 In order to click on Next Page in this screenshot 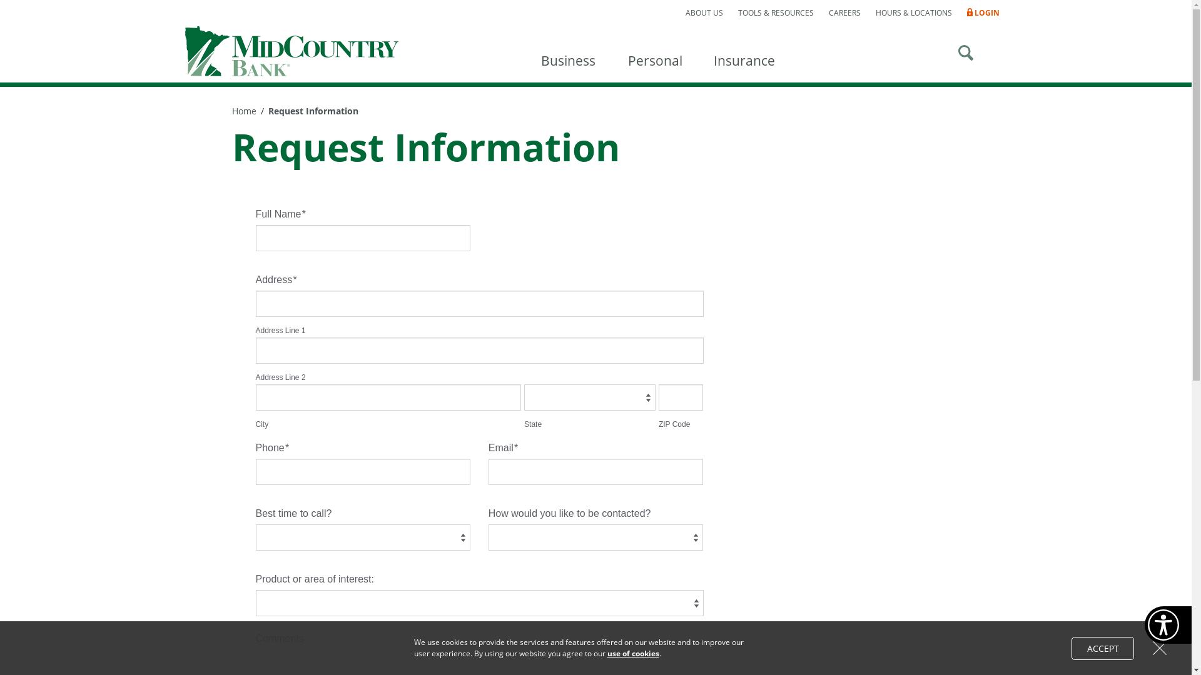, I will do `click(16, 11)`.